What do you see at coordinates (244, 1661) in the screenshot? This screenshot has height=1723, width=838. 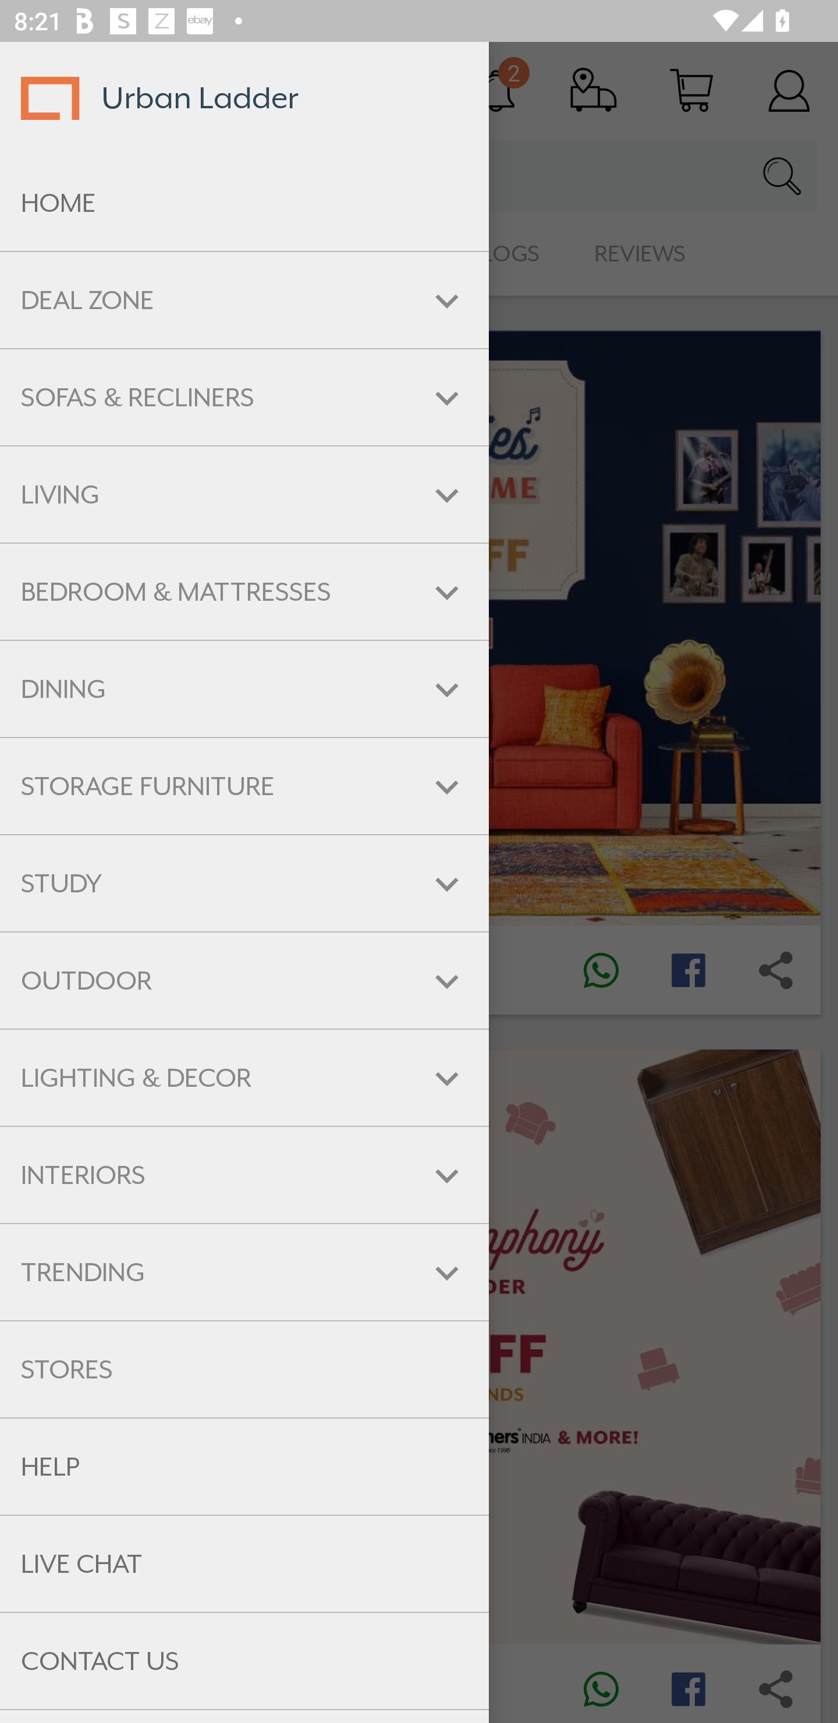 I see `CONTACT US` at bounding box center [244, 1661].